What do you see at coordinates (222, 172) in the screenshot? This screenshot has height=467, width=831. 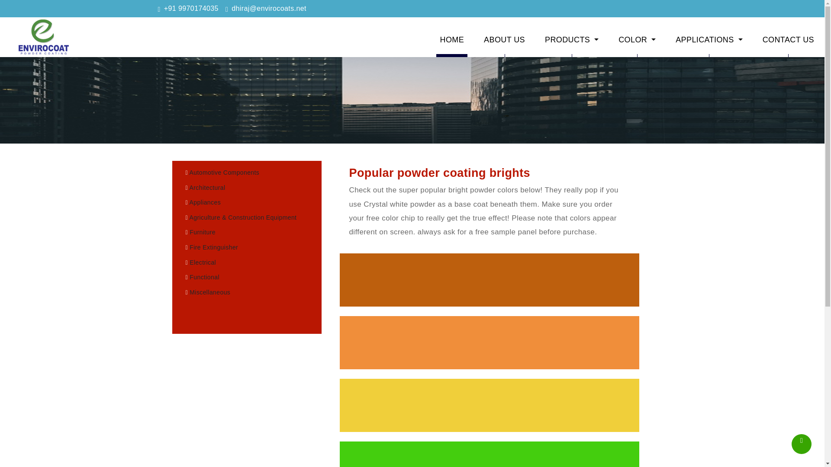 I see `Automotive Components` at bounding box center [222, 172].